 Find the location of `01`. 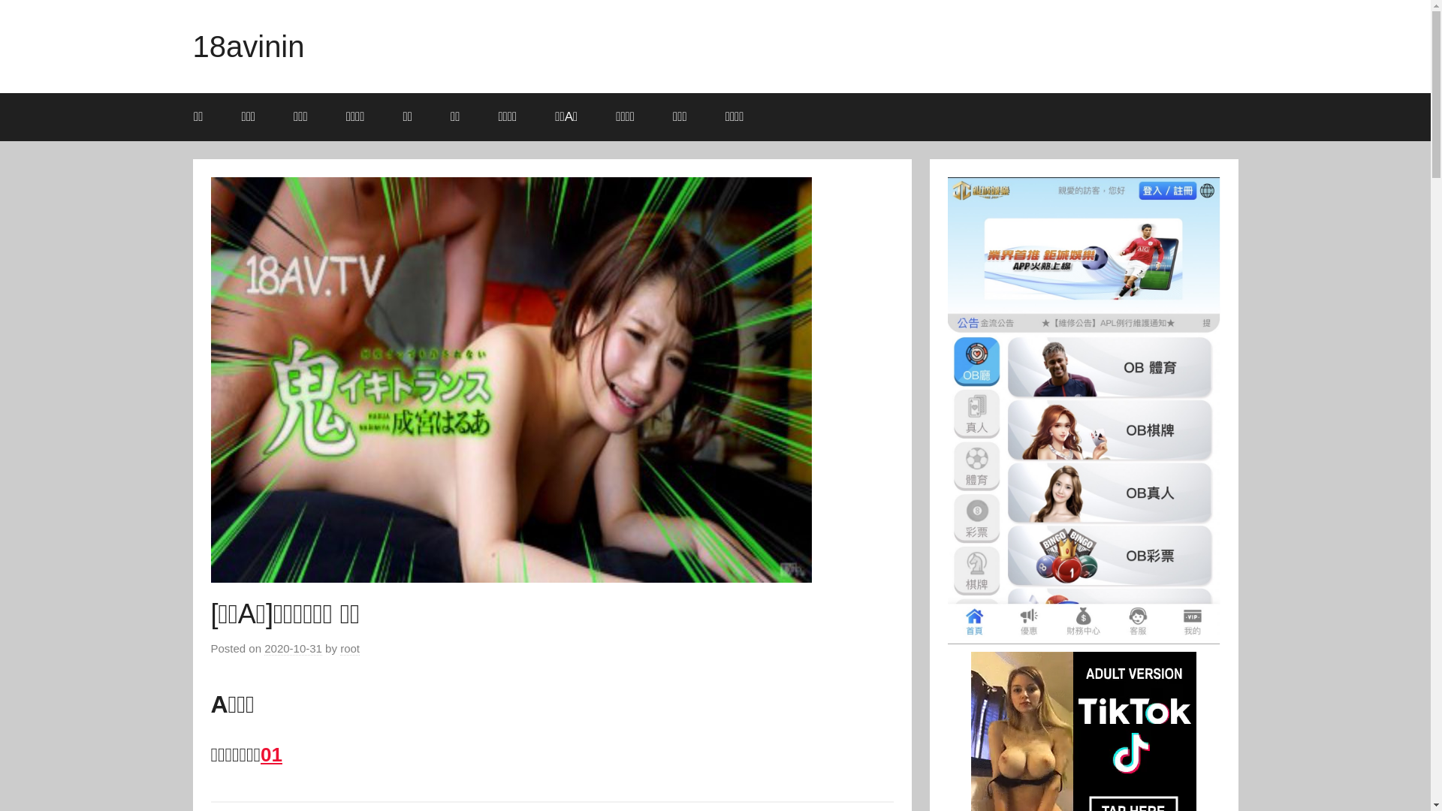

01 is located at coordinates (272, 755).